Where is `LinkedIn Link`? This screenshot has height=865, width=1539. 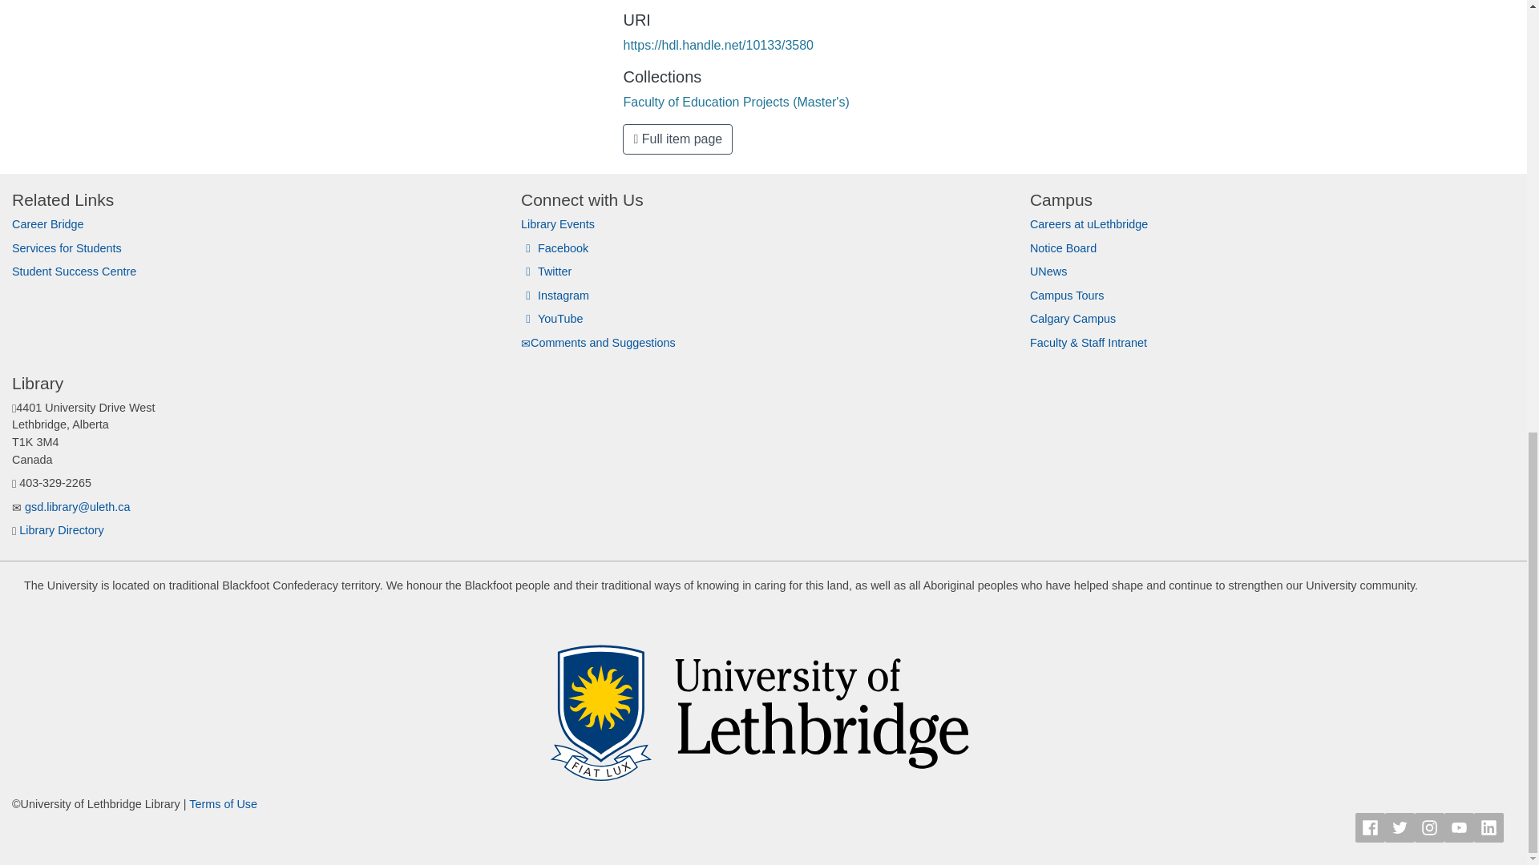 LinkedIn Link is located at coordinates (1489, 827).